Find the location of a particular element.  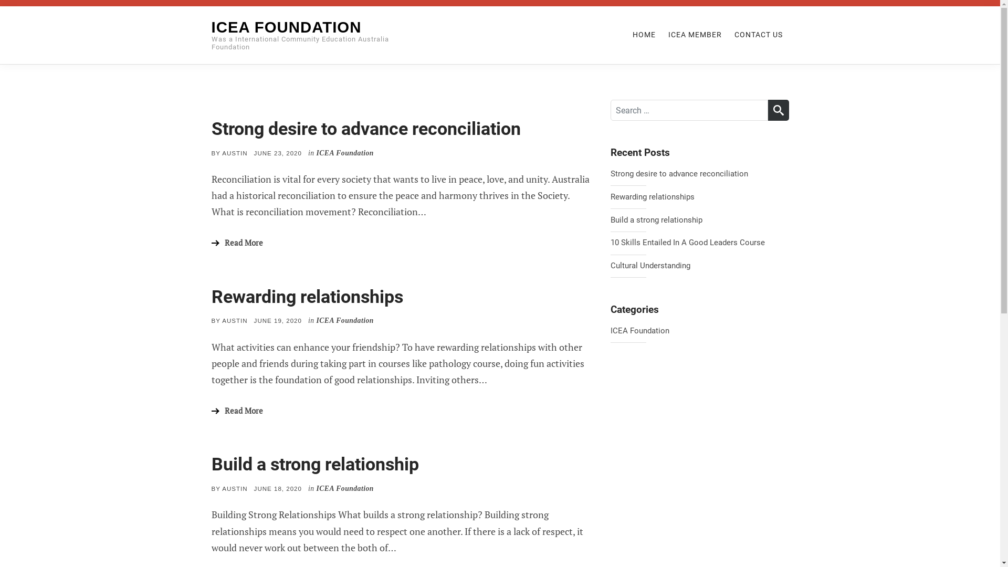

ICEA MEMBER is located at coordinates (695, 35).